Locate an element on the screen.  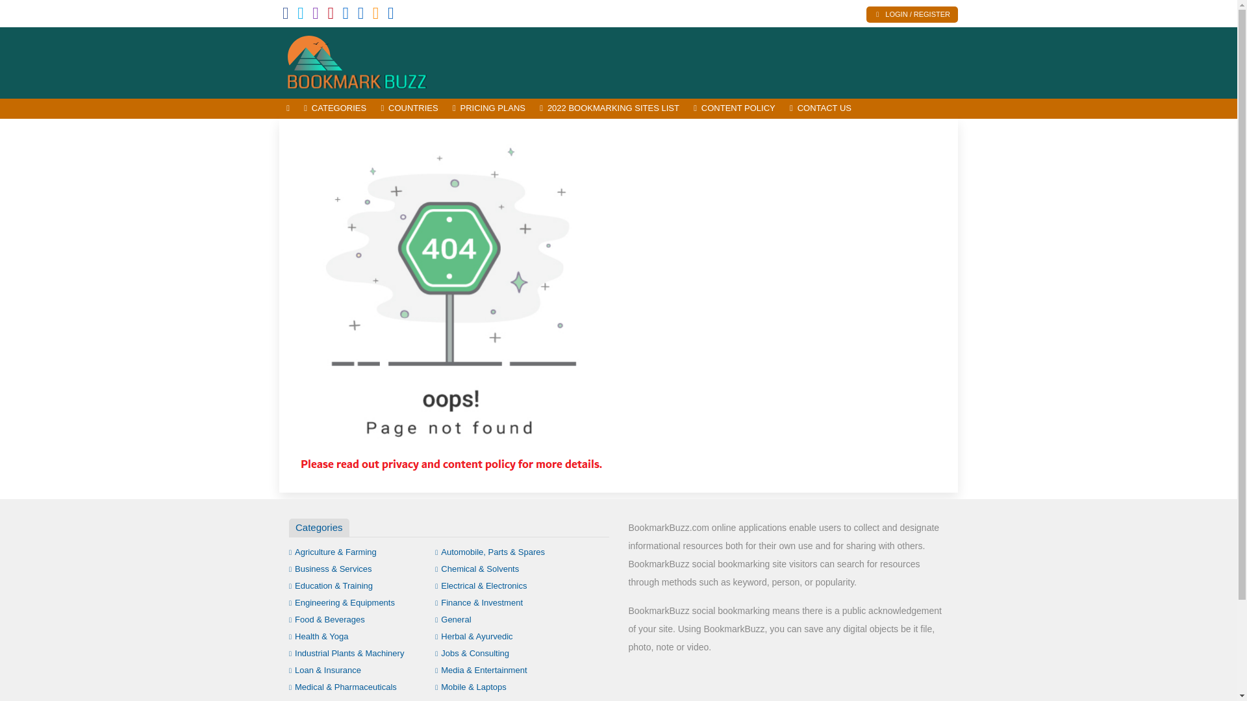
CONTENT POLICY is located at coordinates (735, 108).